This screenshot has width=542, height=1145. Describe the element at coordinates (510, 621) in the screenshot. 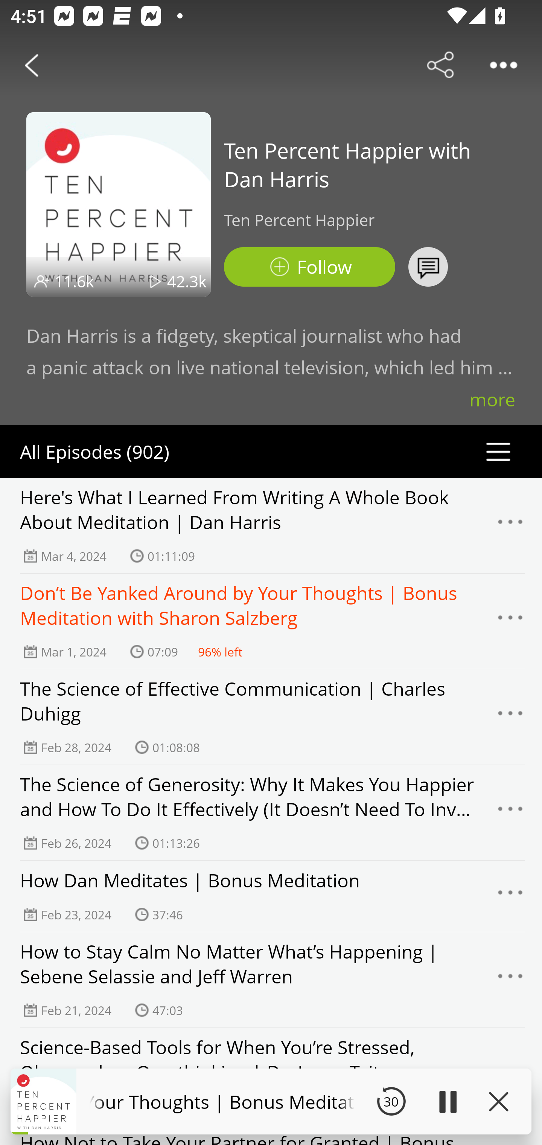

I see `Menu` at that location.